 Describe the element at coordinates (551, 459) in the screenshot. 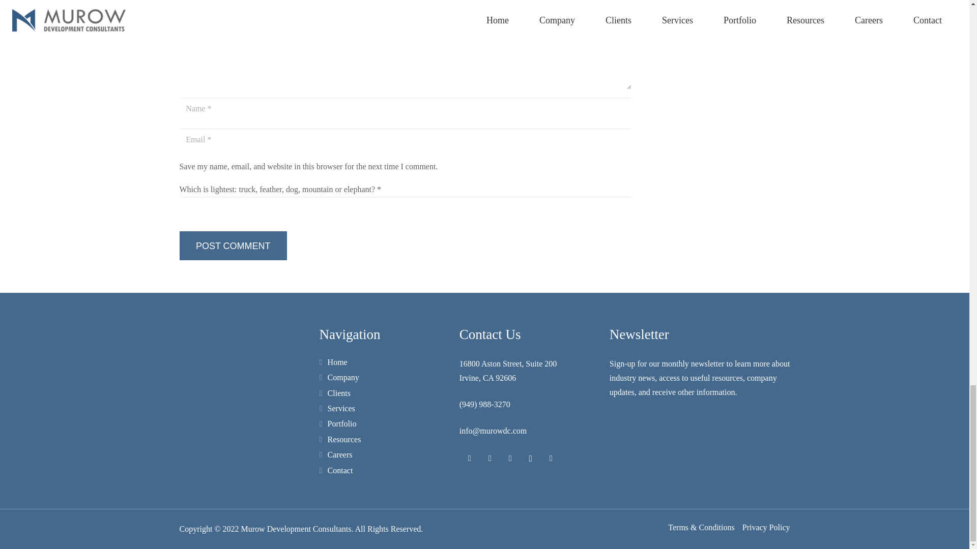

I see `LinkedIn` at that location.